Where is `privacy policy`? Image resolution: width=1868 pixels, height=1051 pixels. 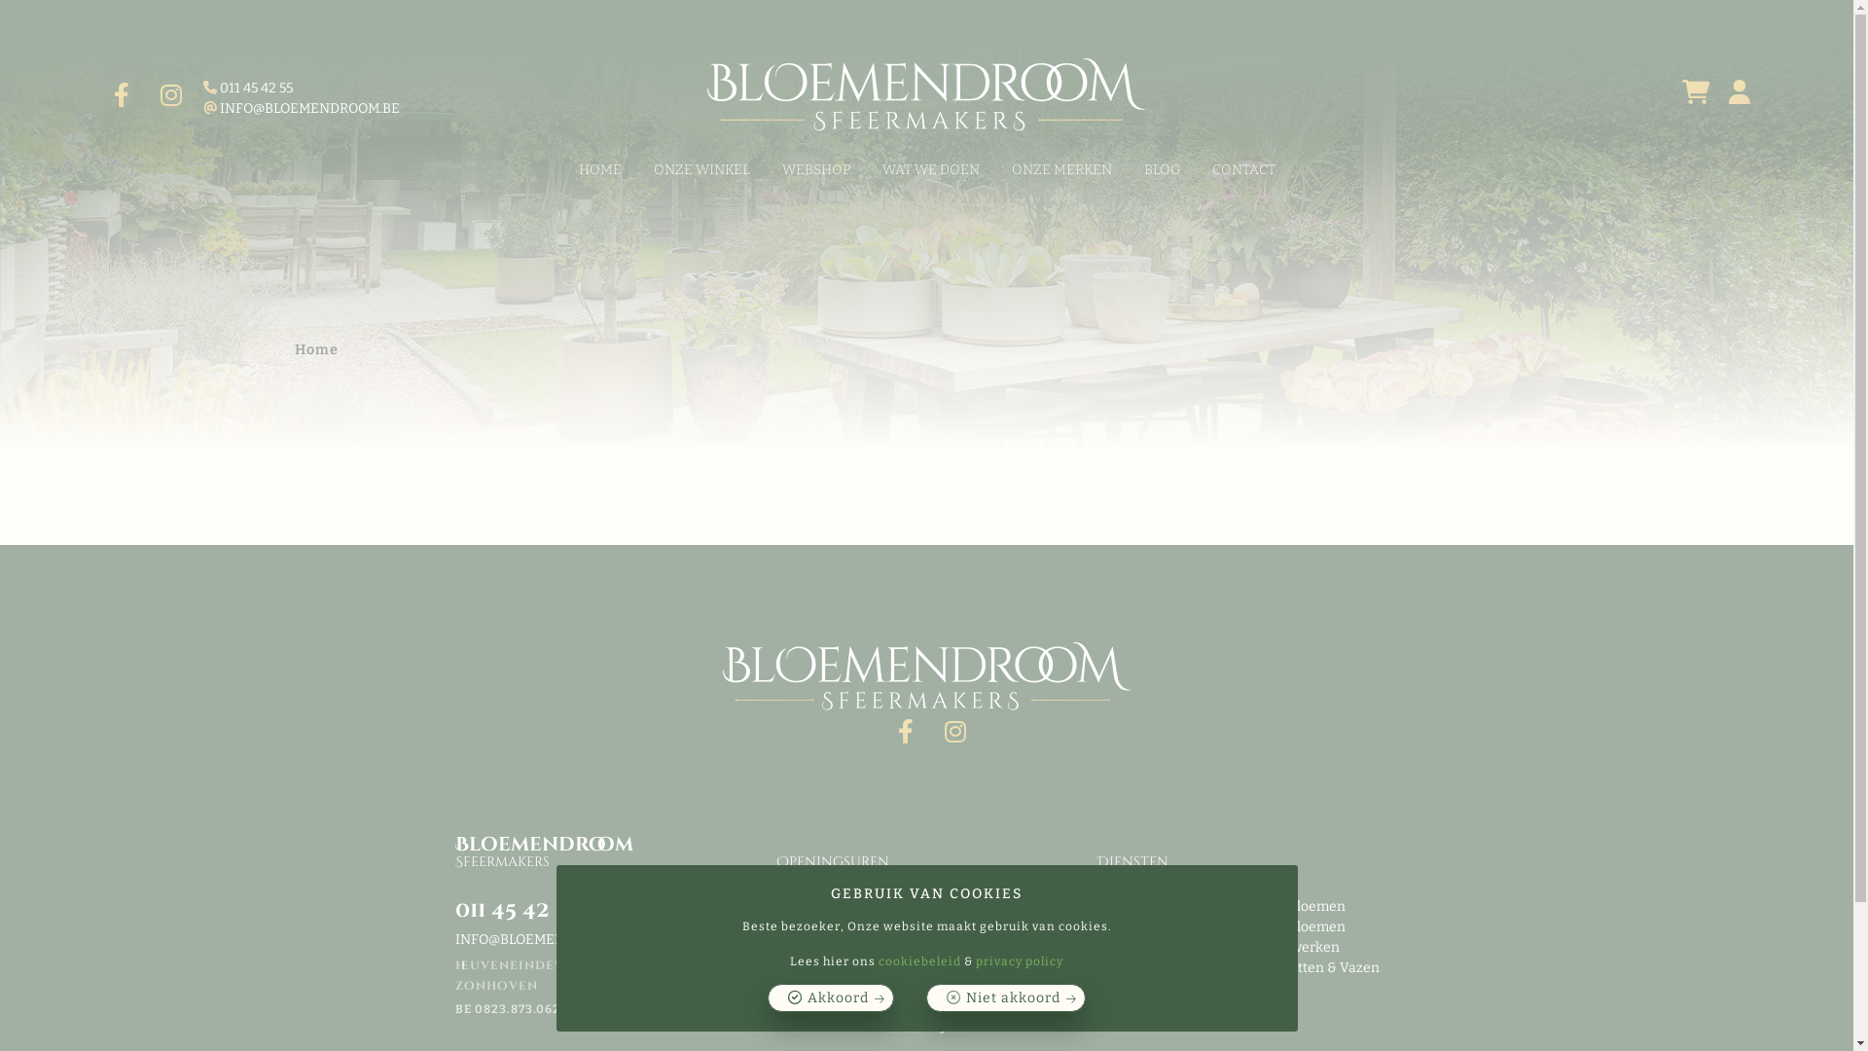
privacy policy is located at coordinates (1020, 961).